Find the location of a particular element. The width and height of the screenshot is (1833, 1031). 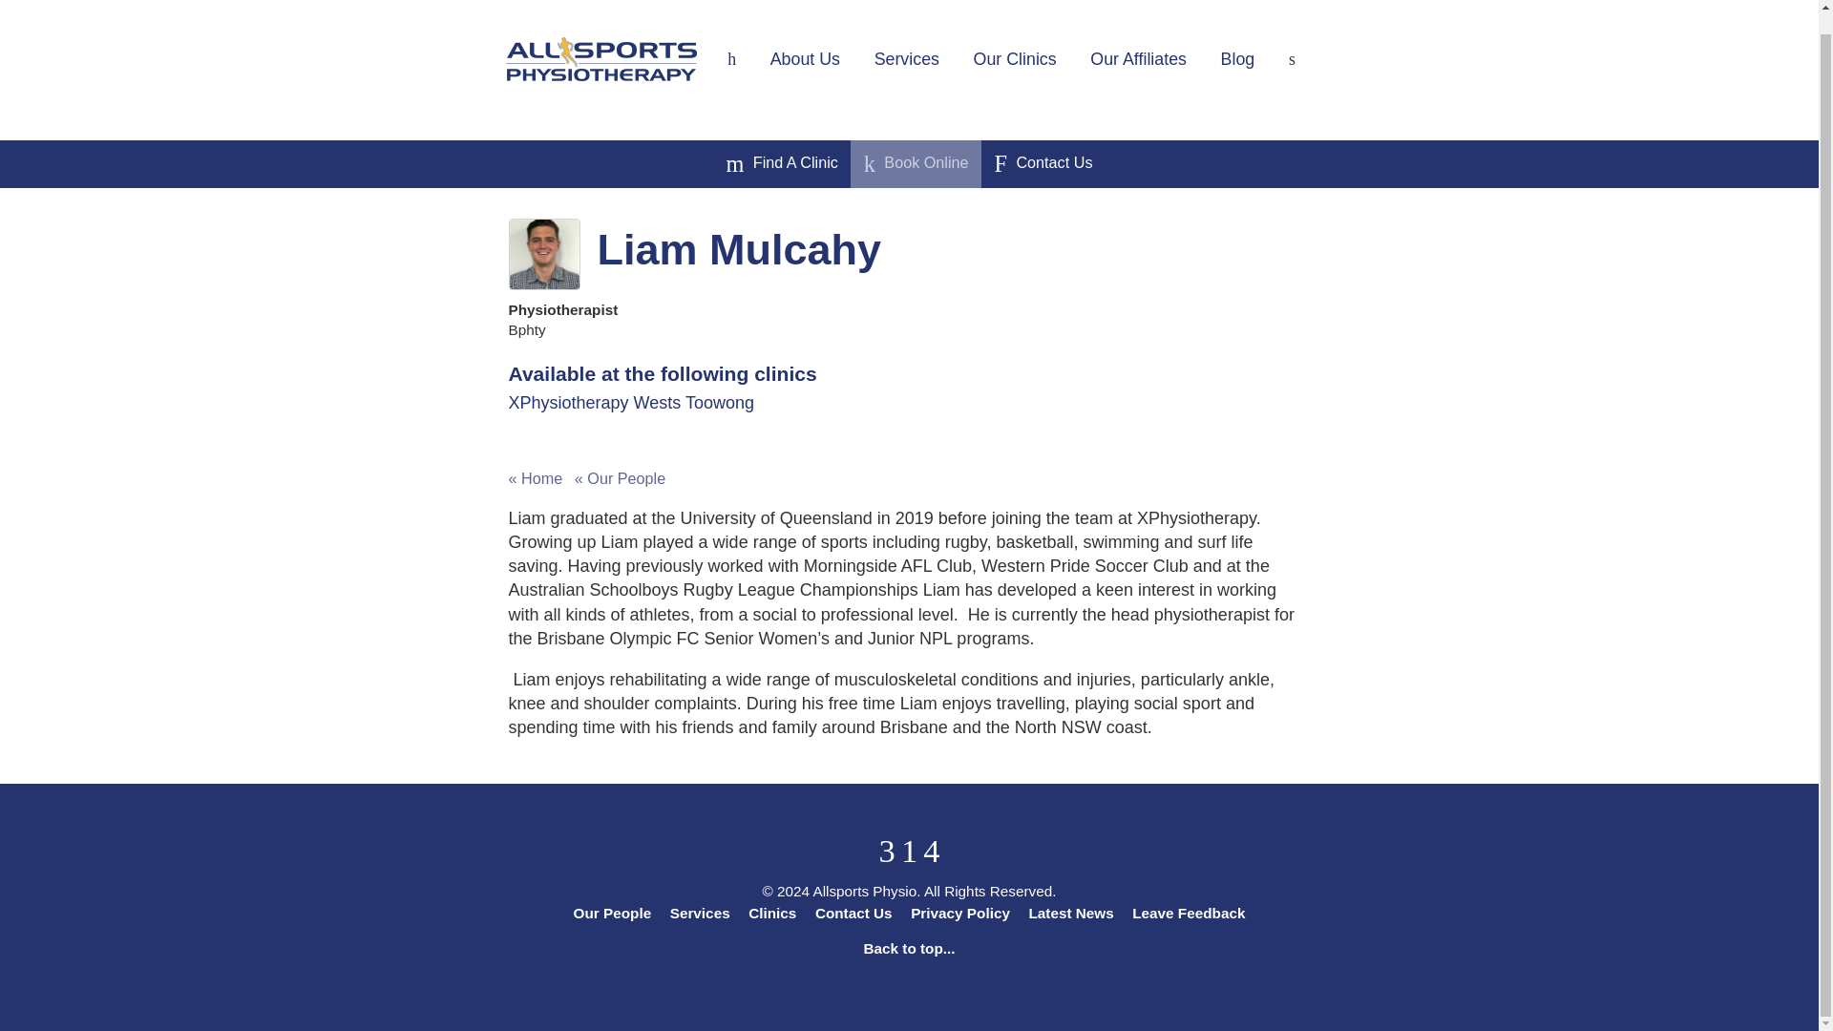

Liam Mulcahy - Physiotherapist is located at coordinates (542, 254).